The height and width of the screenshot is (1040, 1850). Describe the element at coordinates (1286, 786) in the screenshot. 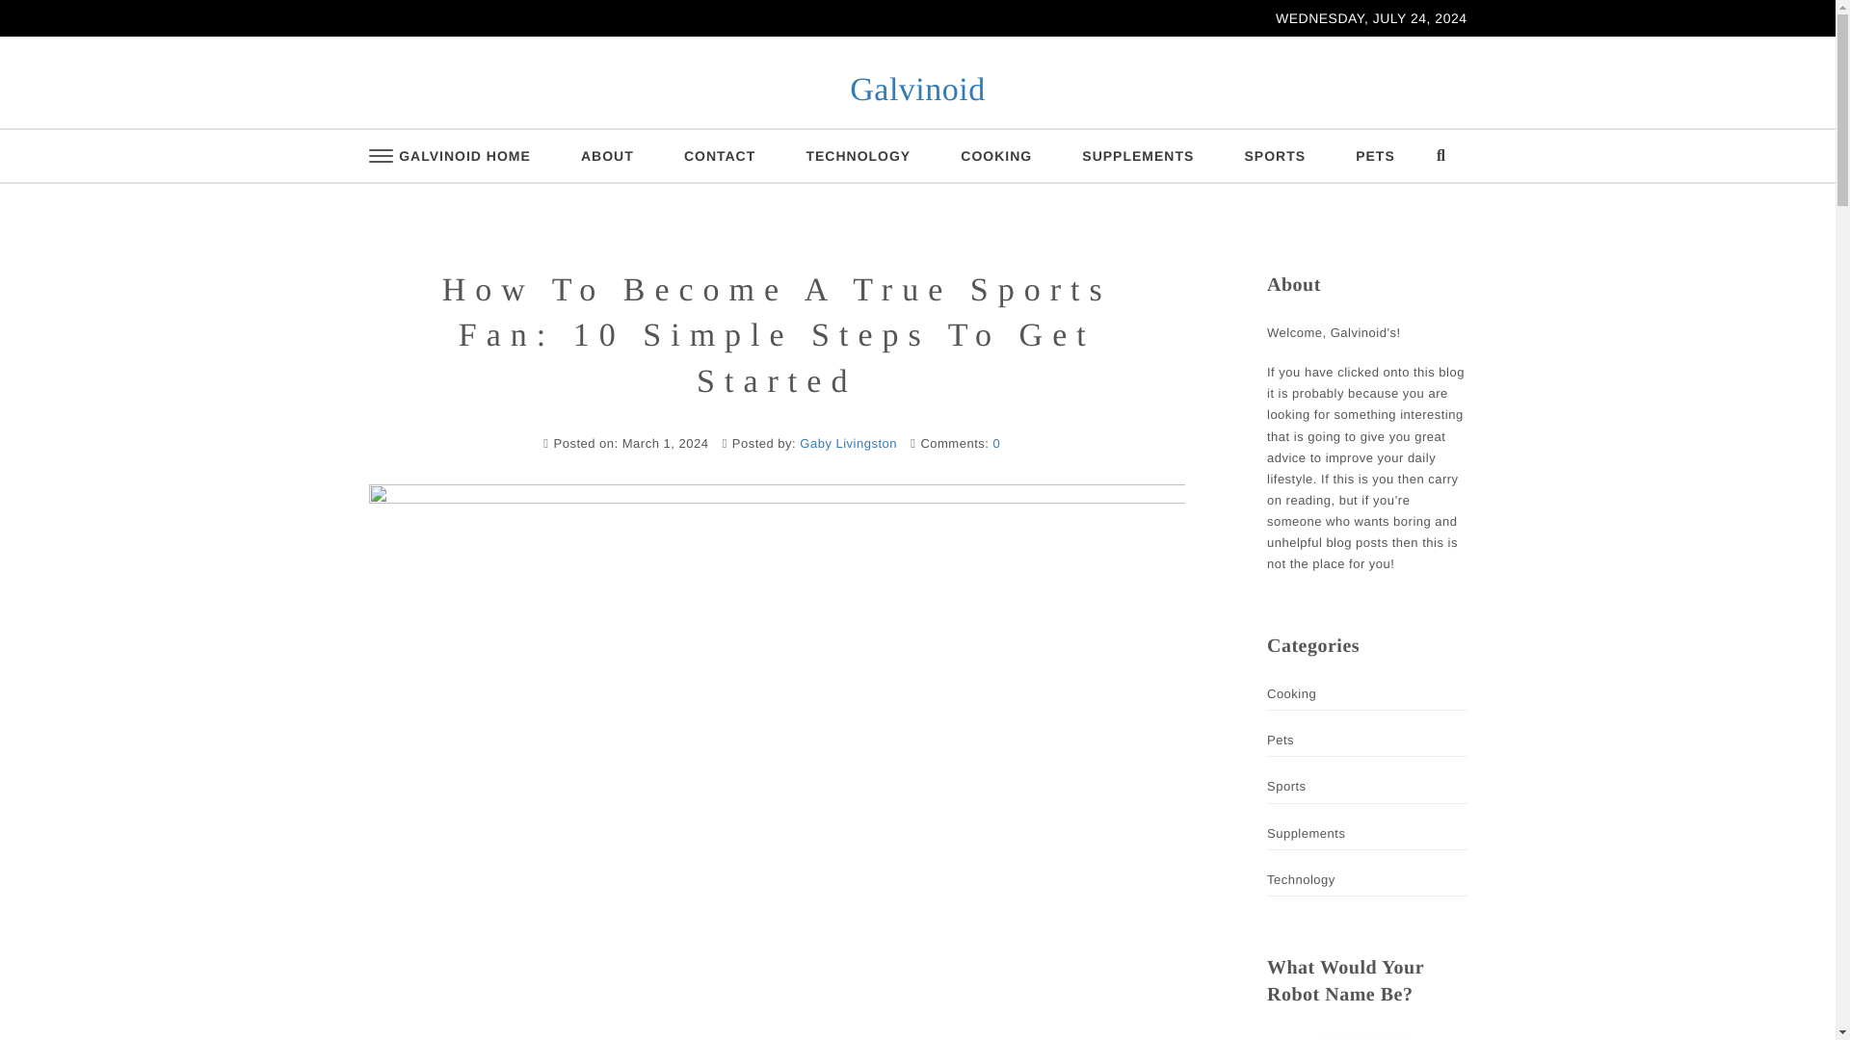

I see `Sports` at that location.